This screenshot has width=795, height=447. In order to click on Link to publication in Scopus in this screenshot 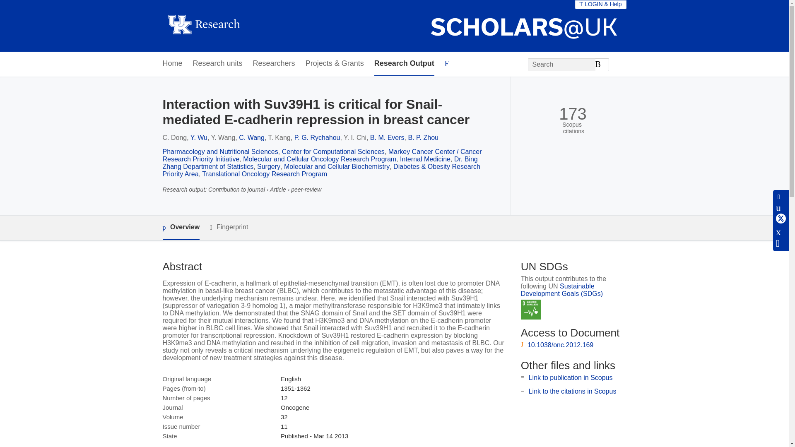, I will do `click(571, 377)`.